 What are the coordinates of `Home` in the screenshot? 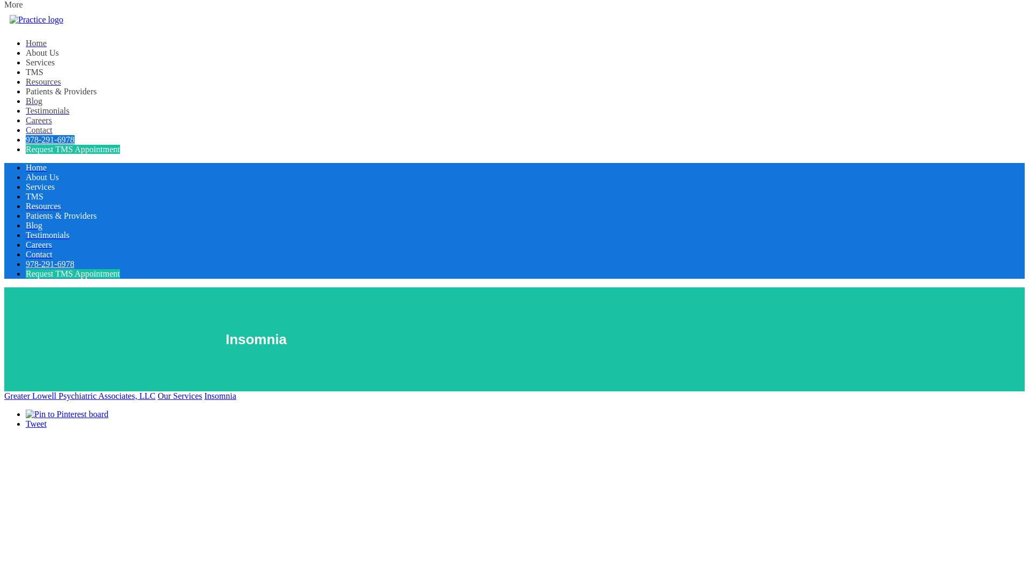 It's located at (36, 43).